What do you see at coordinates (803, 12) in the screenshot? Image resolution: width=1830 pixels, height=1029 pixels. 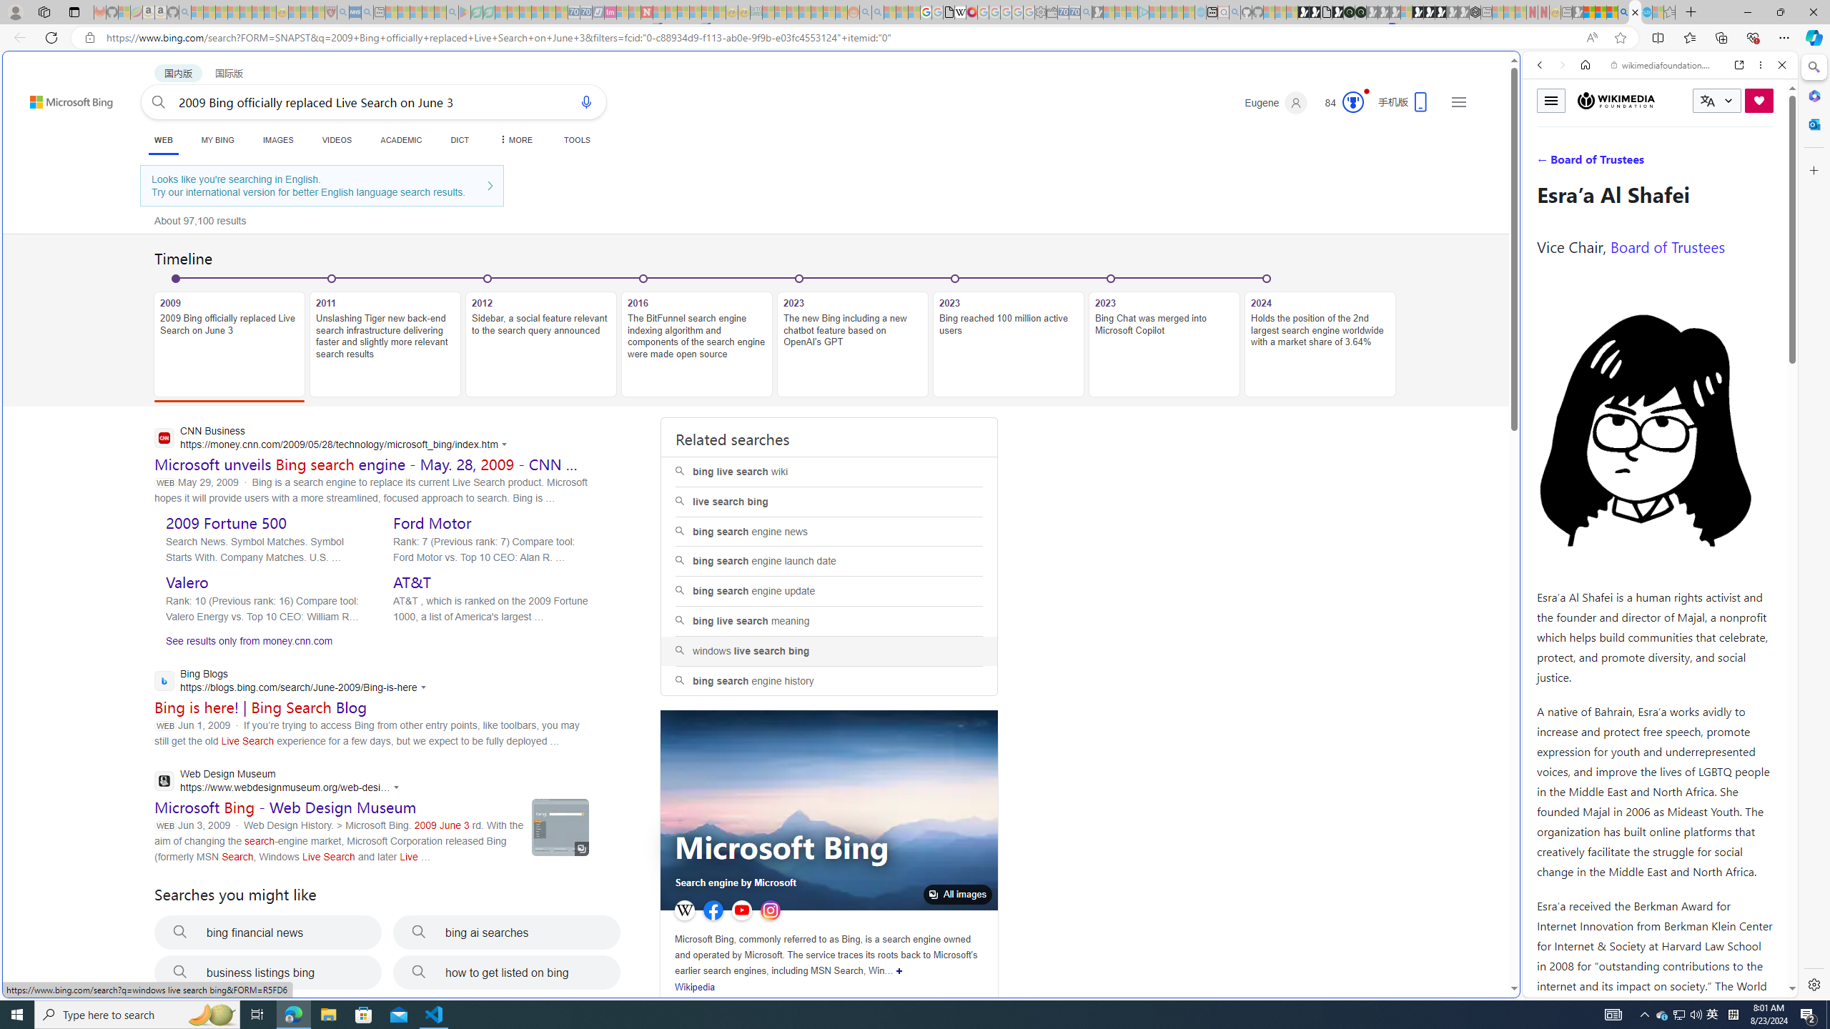 I see `Expert Portfolios - Sleeping` at bounding box center [803, 12].